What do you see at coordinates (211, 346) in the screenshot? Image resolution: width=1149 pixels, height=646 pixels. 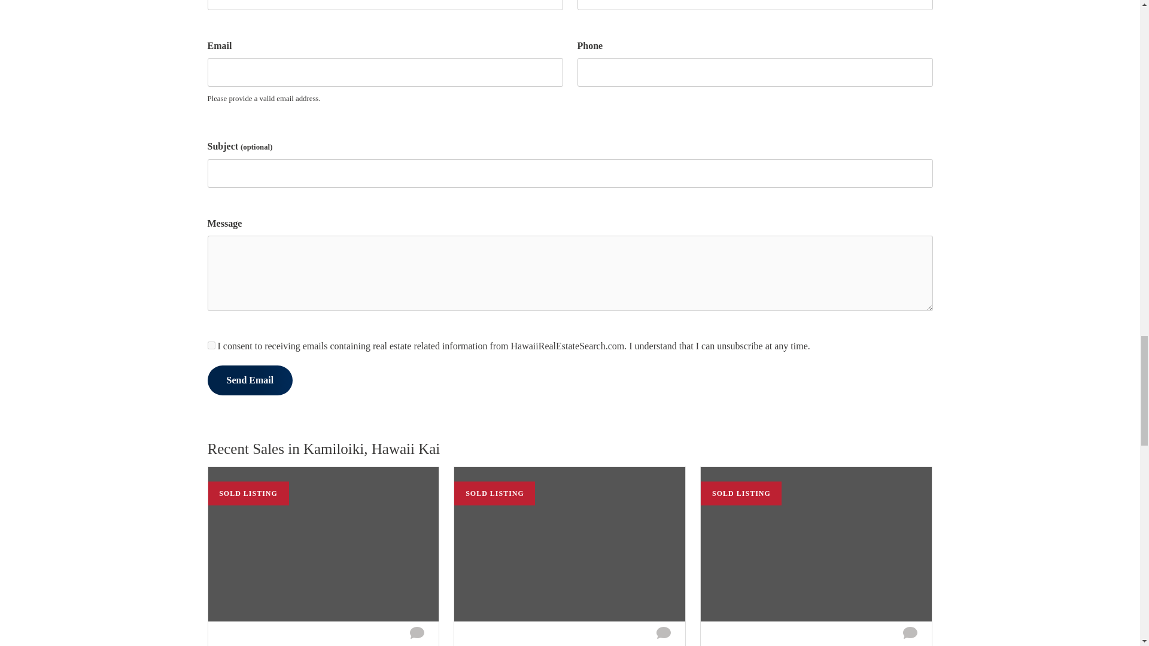 I see `in` at bounding box center [211, 346].